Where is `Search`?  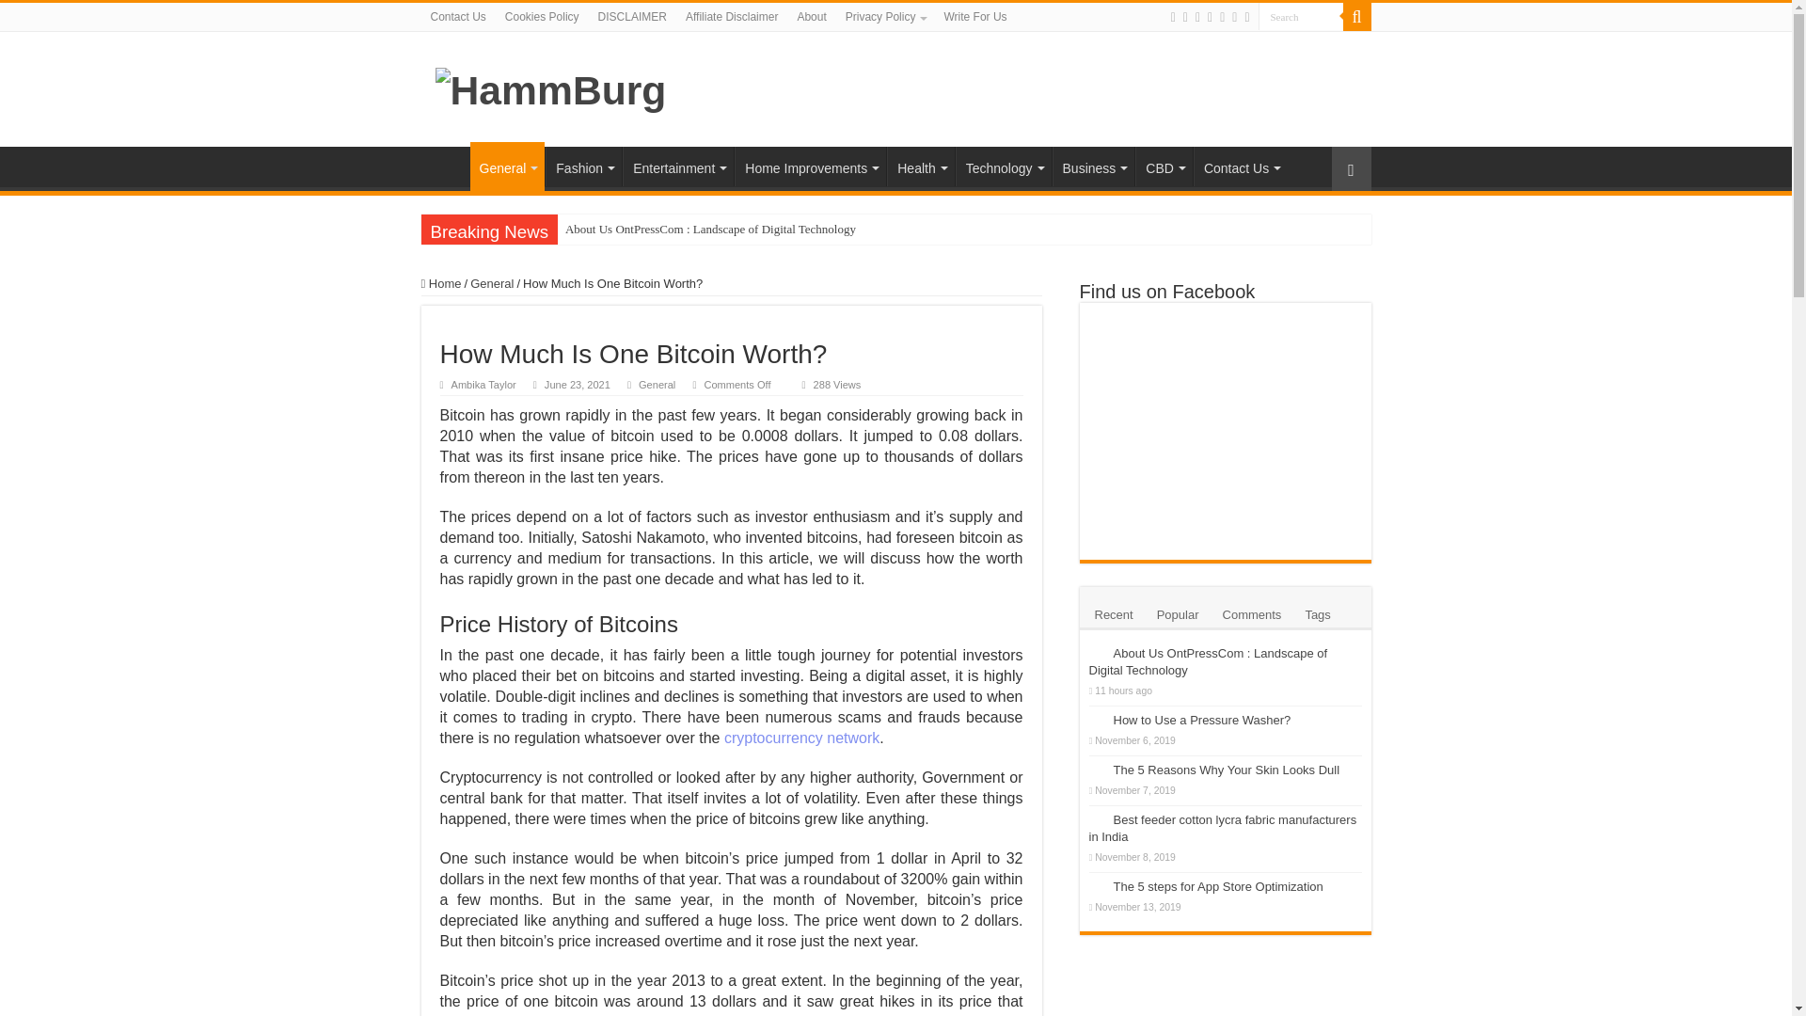 Search is located at coordinates (1356, 17).